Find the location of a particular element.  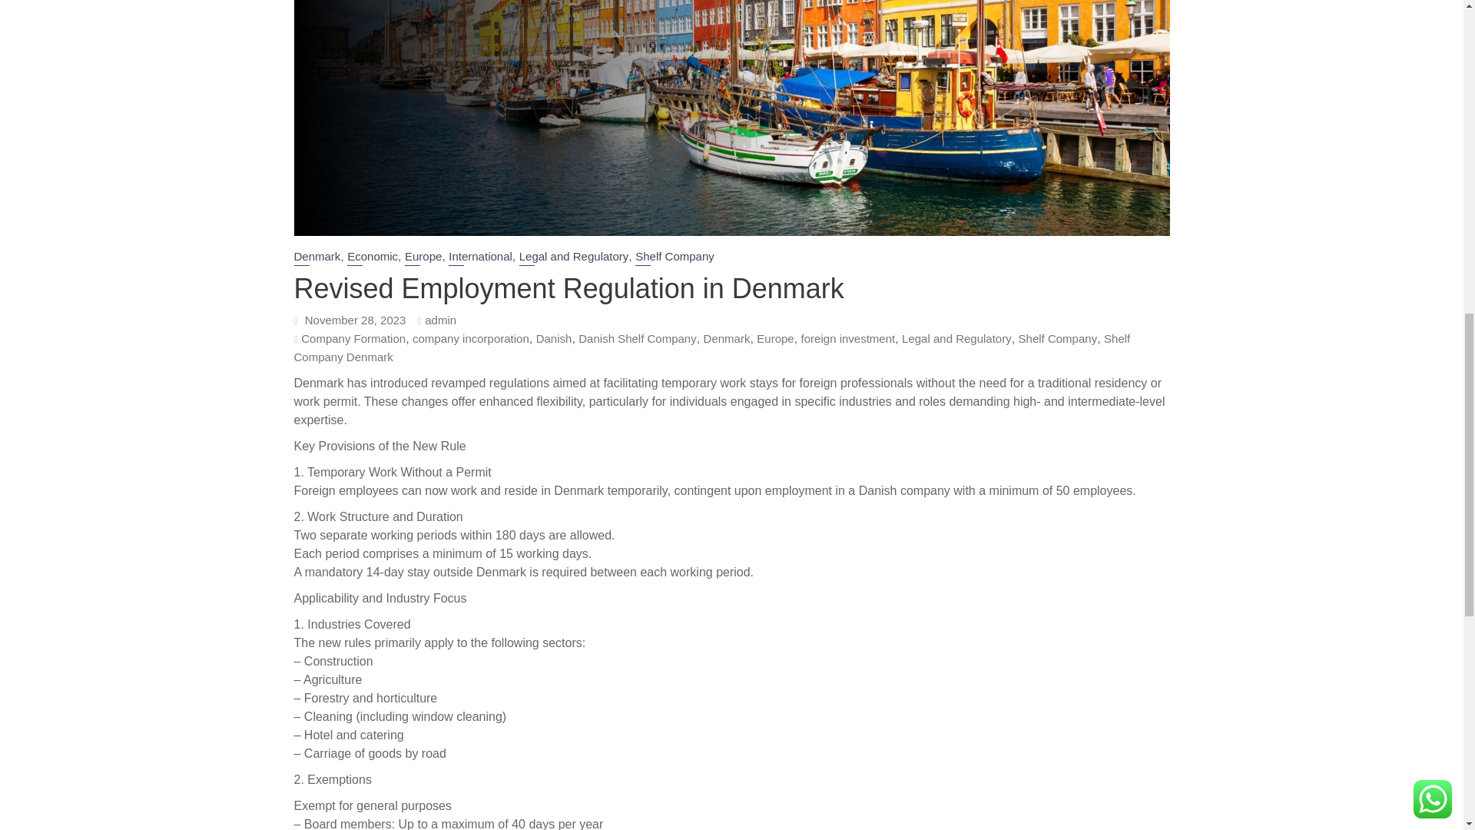

November 28, 2023 is located at coordinates (356, 320).